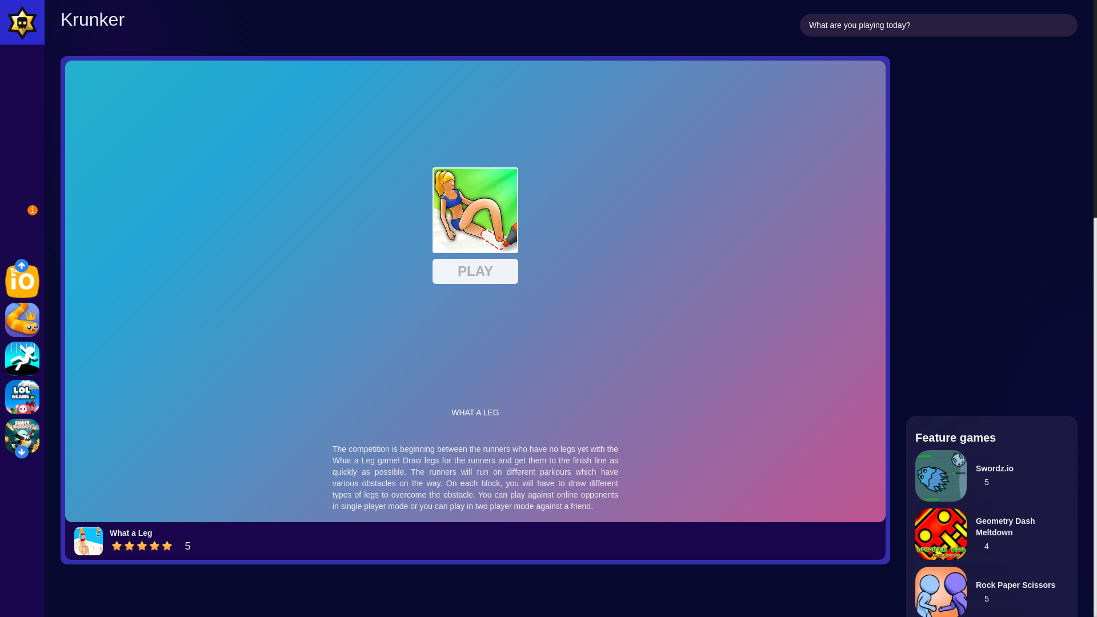 The image size is (1097, 617). Describe the element at coordinates (22, 320) in the screenshot. I see `Snake.io` at that location.